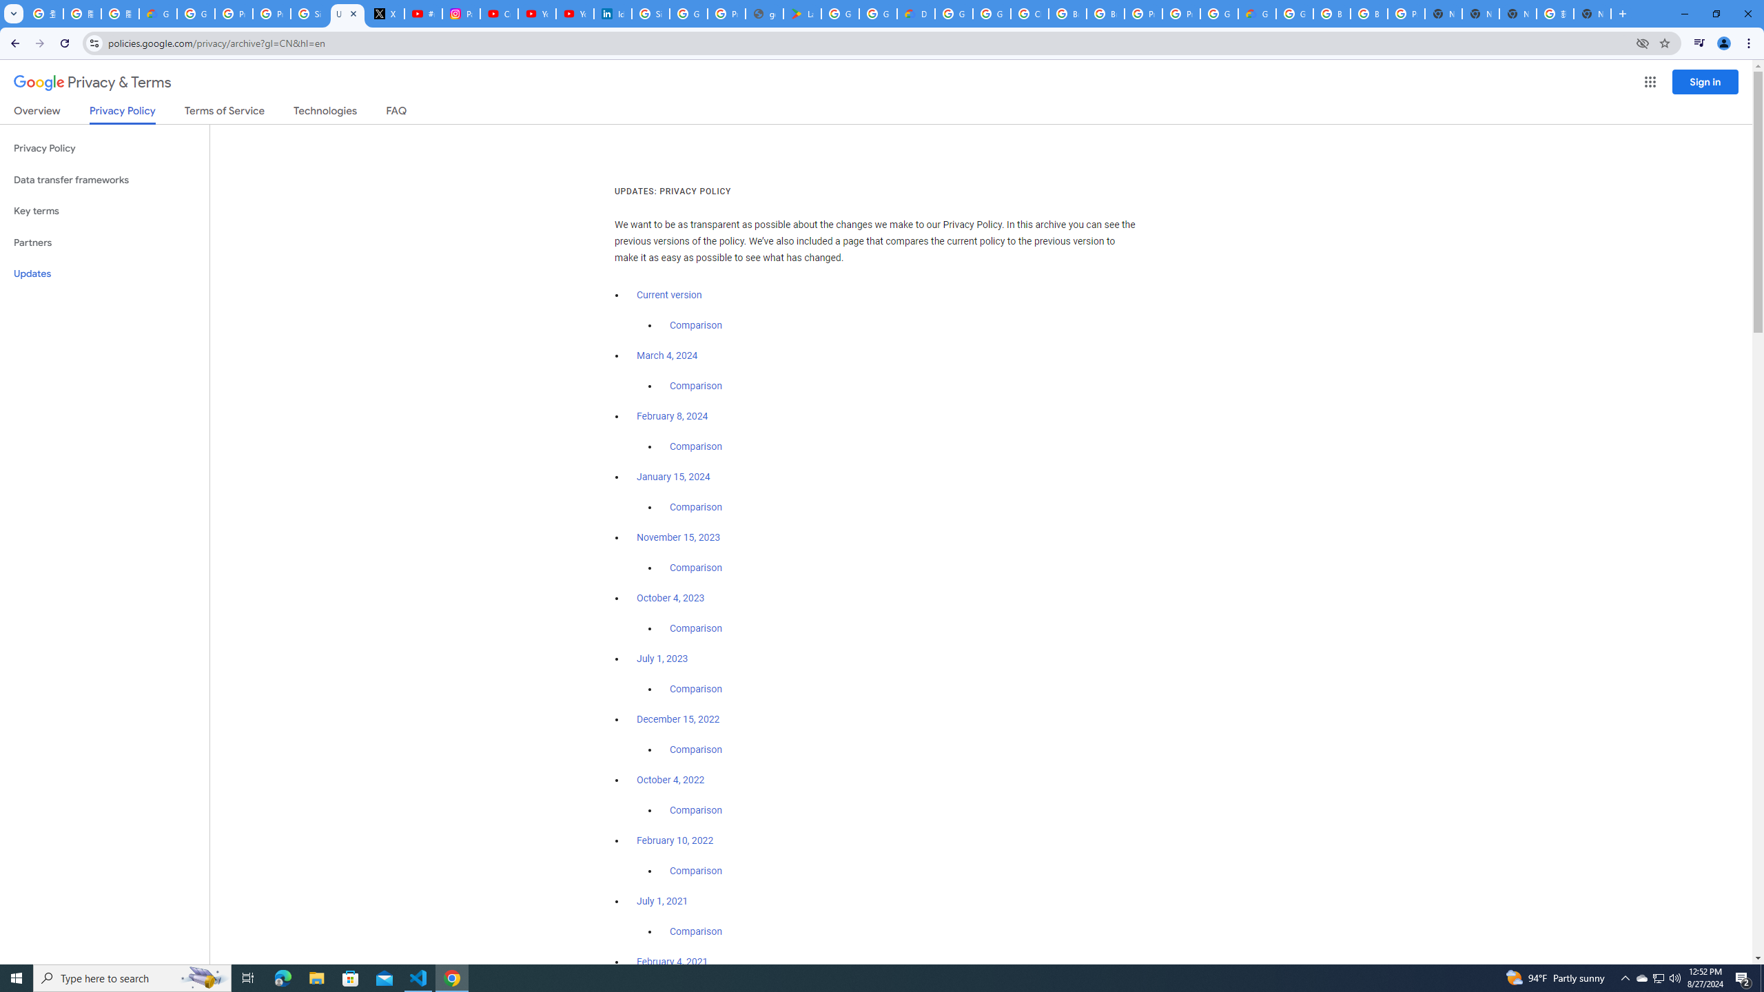 The image size is (1764, 992). What do you see at coordinates (802, 14) in the screenshot?
I see `Last Shelter: Survival - Apps on Google Play` at bounding box center [802, 14].